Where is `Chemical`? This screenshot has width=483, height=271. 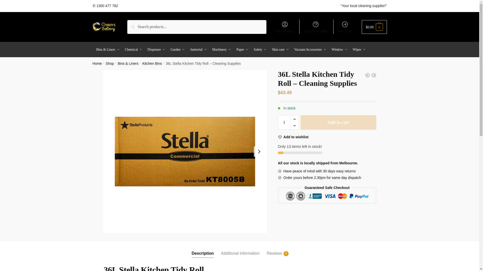 Chemical is located at coordinates (131, 50).